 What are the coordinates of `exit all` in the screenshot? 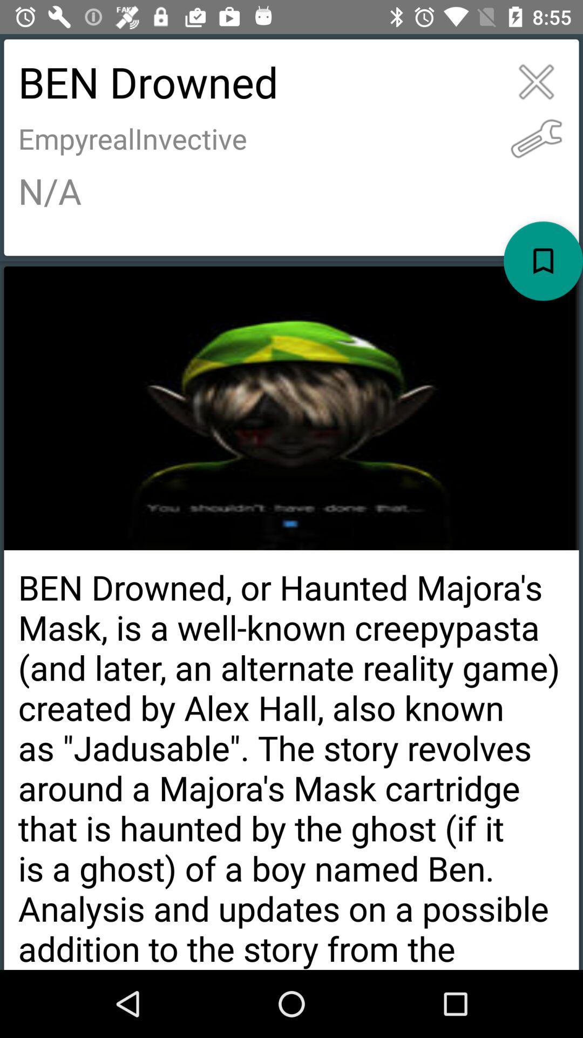 It's located at (537, 82).